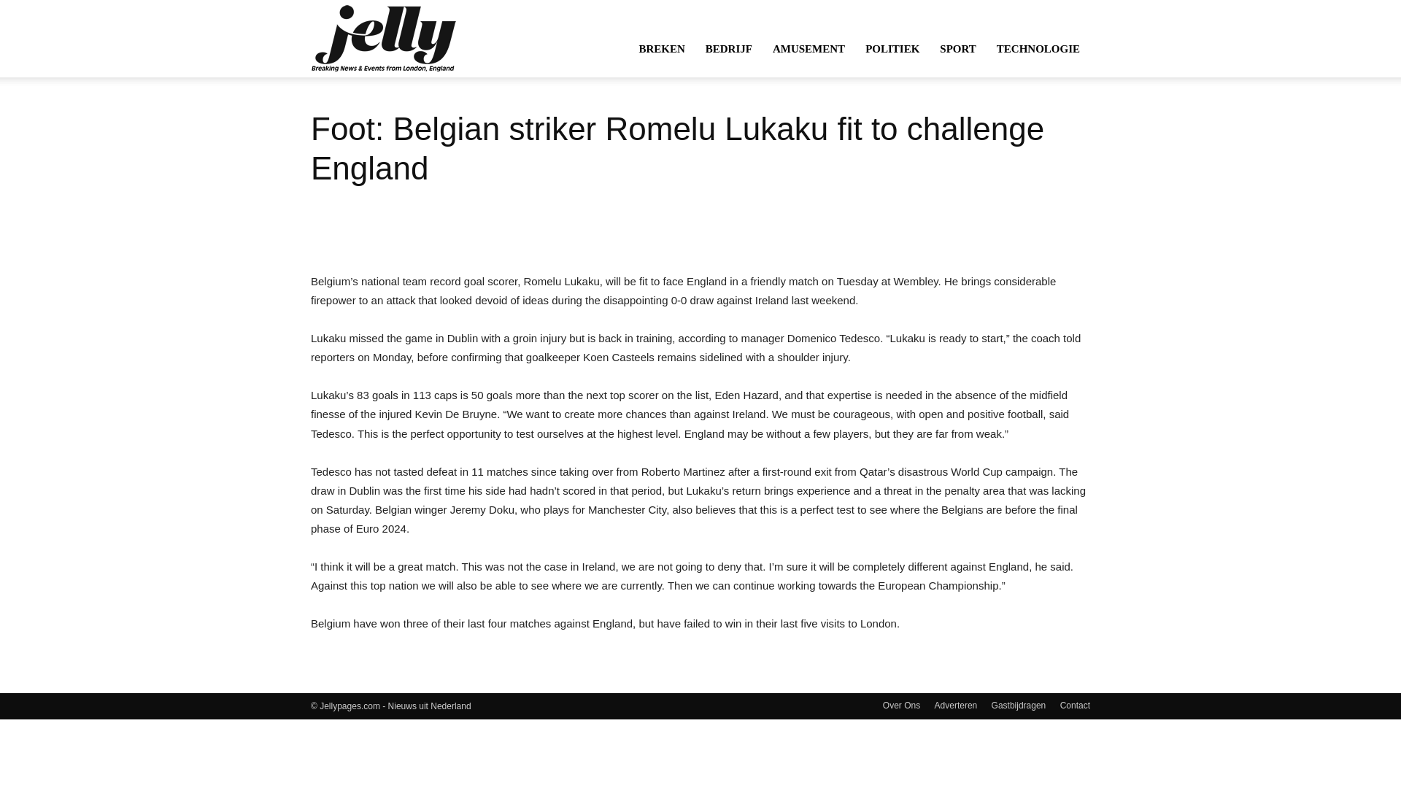 The height and width of the screenshot is (788, 1401). What do you see at coordinates (384, 38) in the screenshot?
I see `Jelly Nieuws` at bounding box center [384, 38].